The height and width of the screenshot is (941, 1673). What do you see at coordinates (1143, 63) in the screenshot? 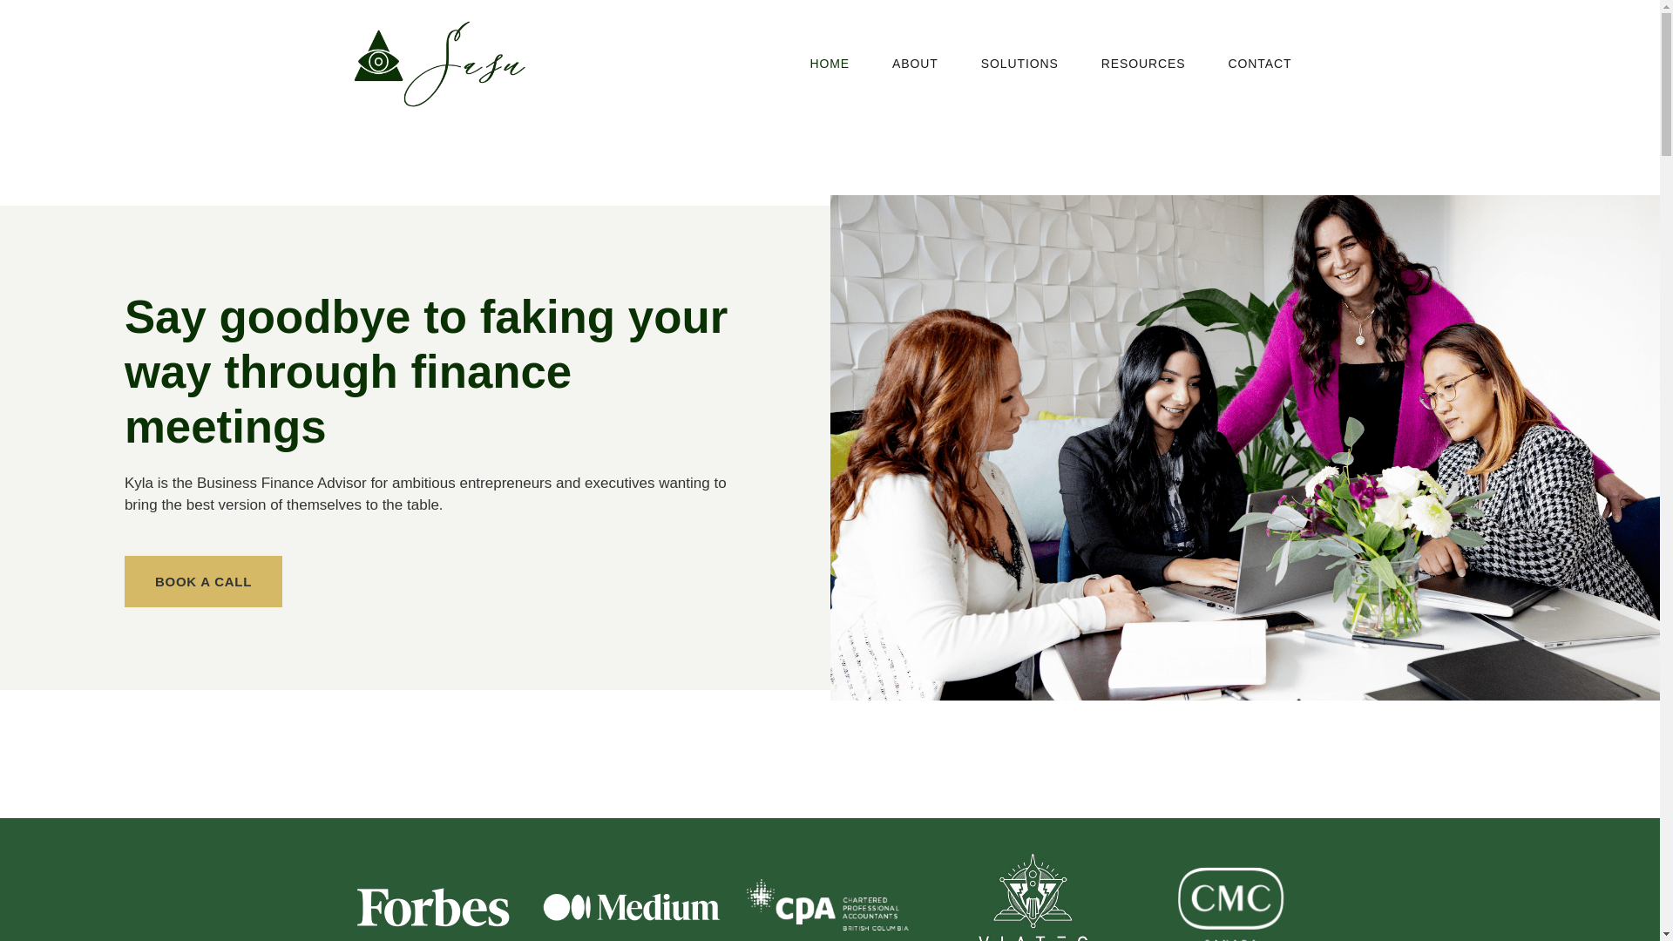
I see `RESOURCES` at bounding box center [1143, 63].